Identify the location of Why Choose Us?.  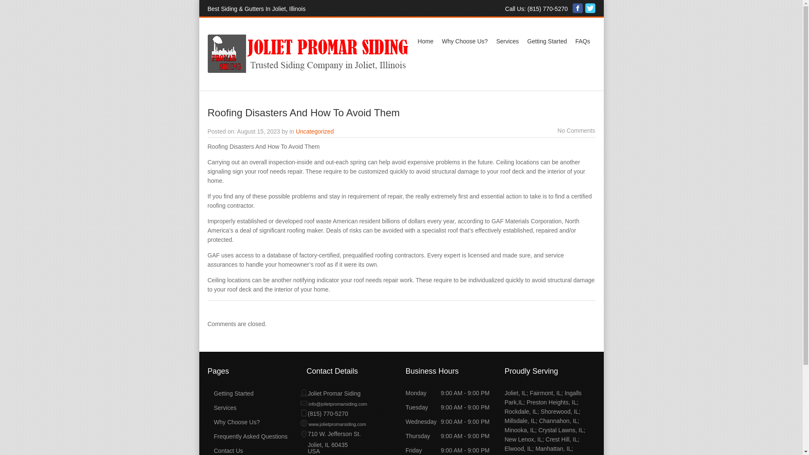
(464, 41).